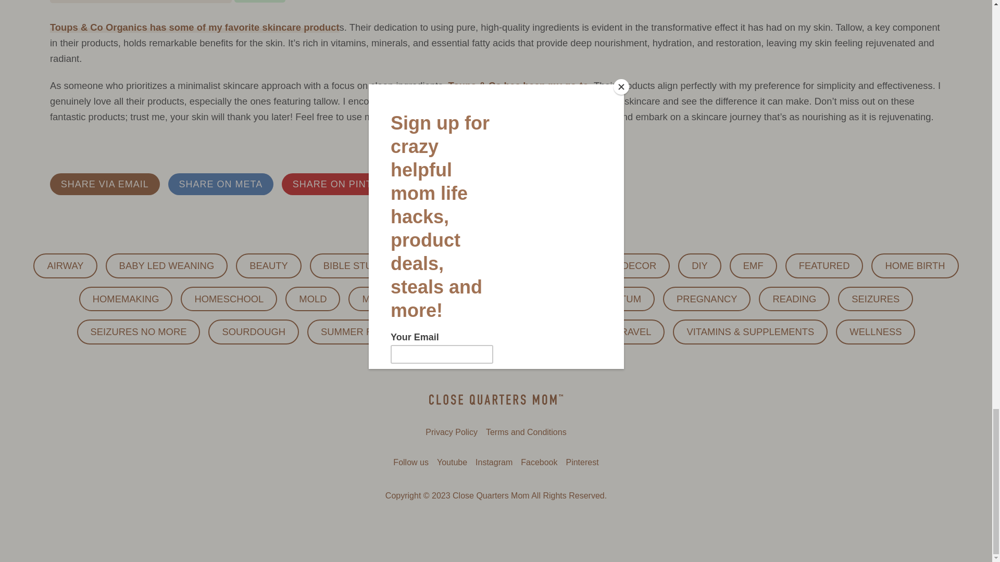 The image size is (1000, 562). What do you see at coordinates (353, 332) in the screenshot?
I see `SUMMER FUN` at bounding box center [353, 332].